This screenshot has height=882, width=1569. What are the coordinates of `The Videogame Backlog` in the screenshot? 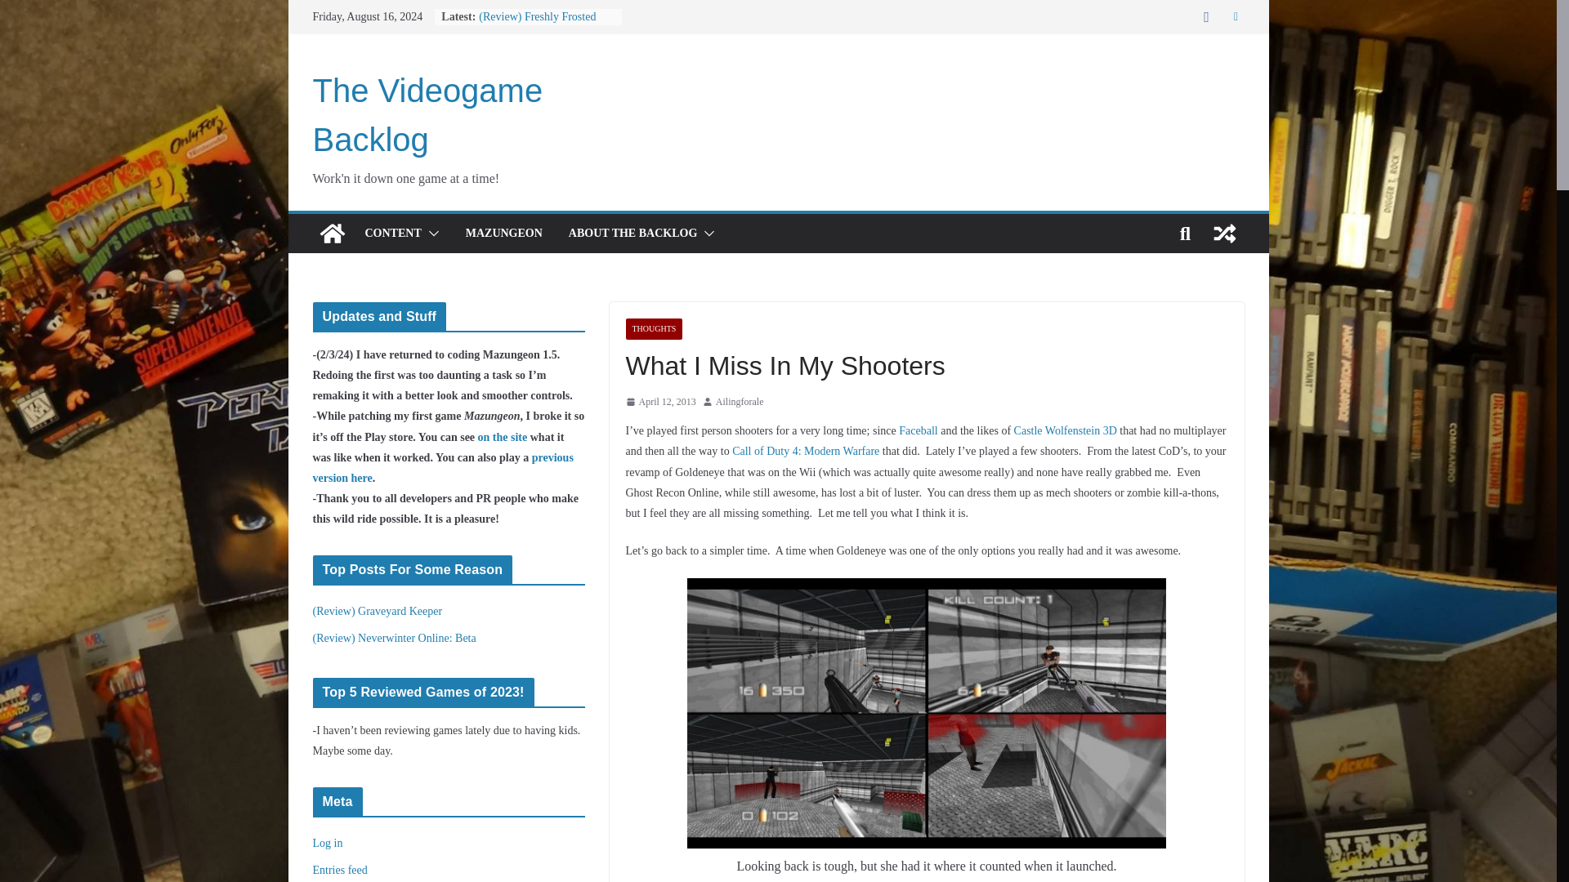 It's located at (427, 114).